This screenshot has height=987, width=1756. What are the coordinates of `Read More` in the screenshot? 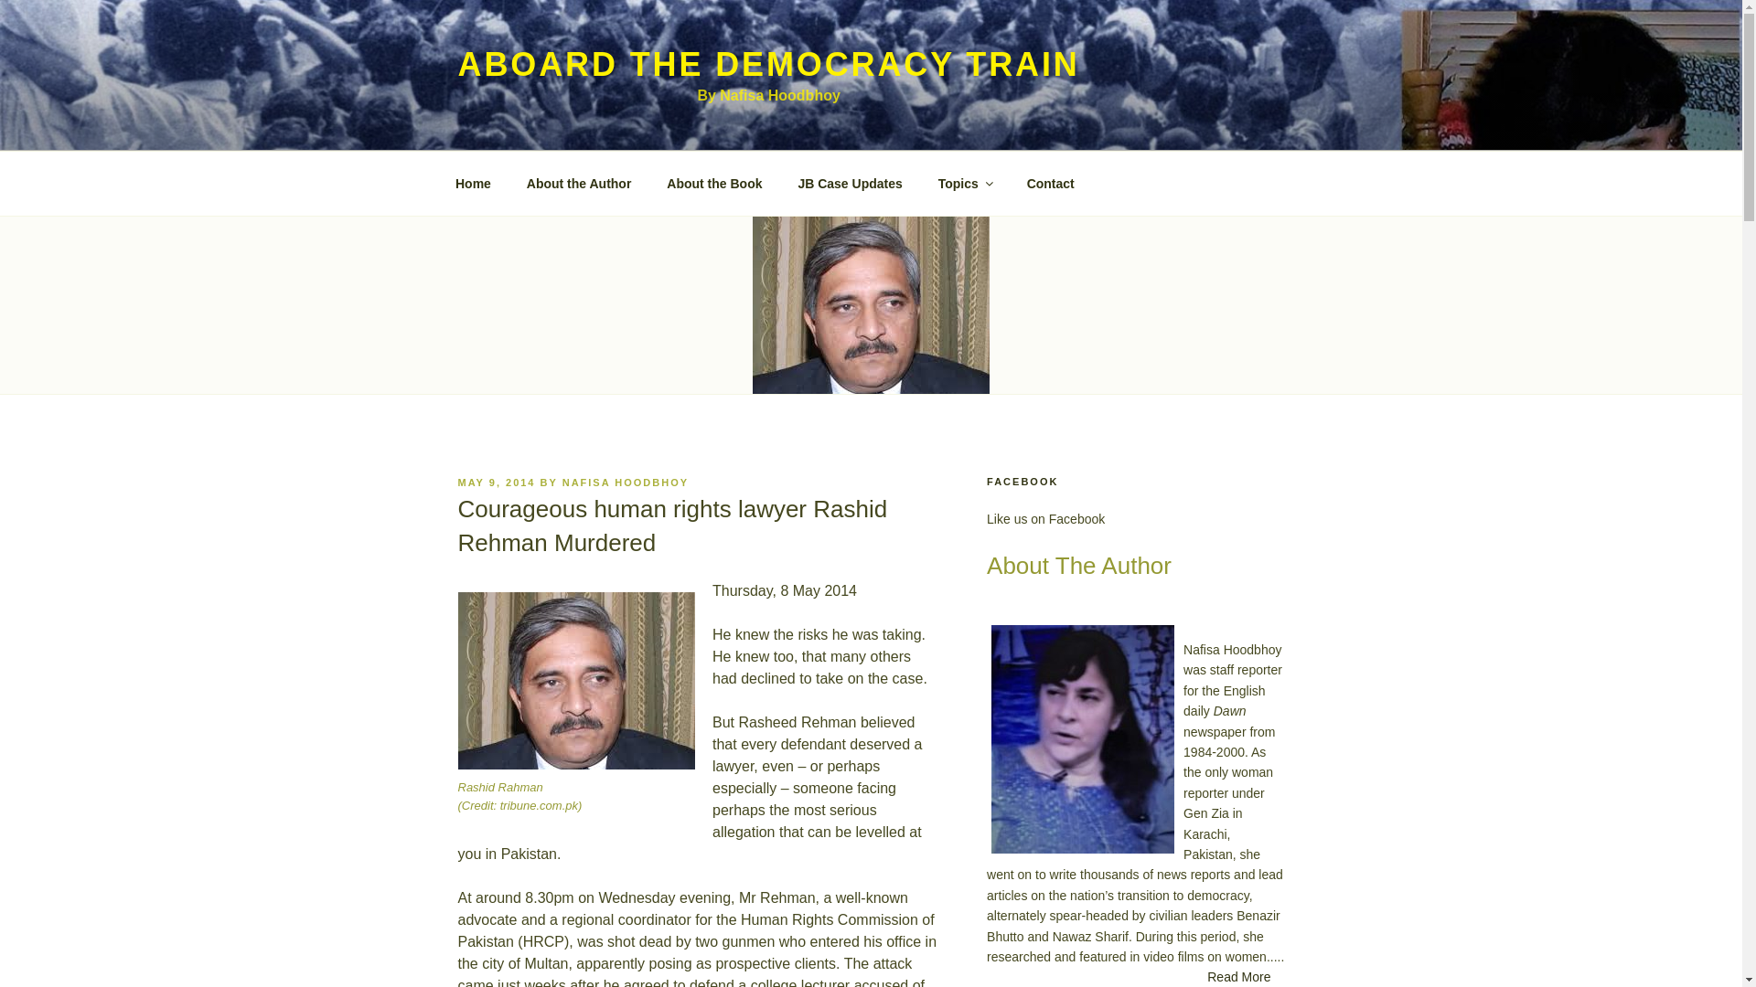 It's located at (1238, 977).